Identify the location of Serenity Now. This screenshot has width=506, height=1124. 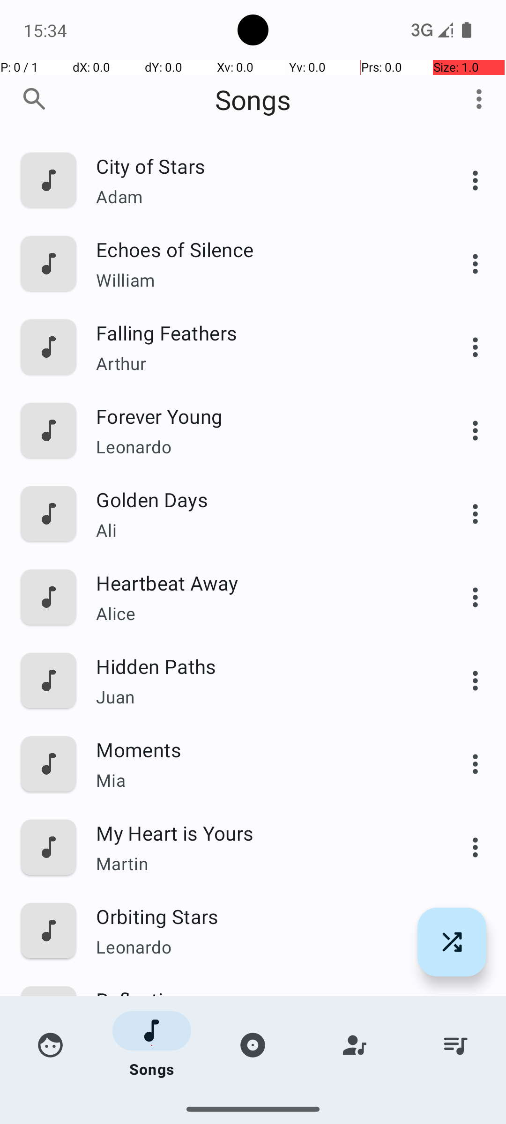
(261, 1083).